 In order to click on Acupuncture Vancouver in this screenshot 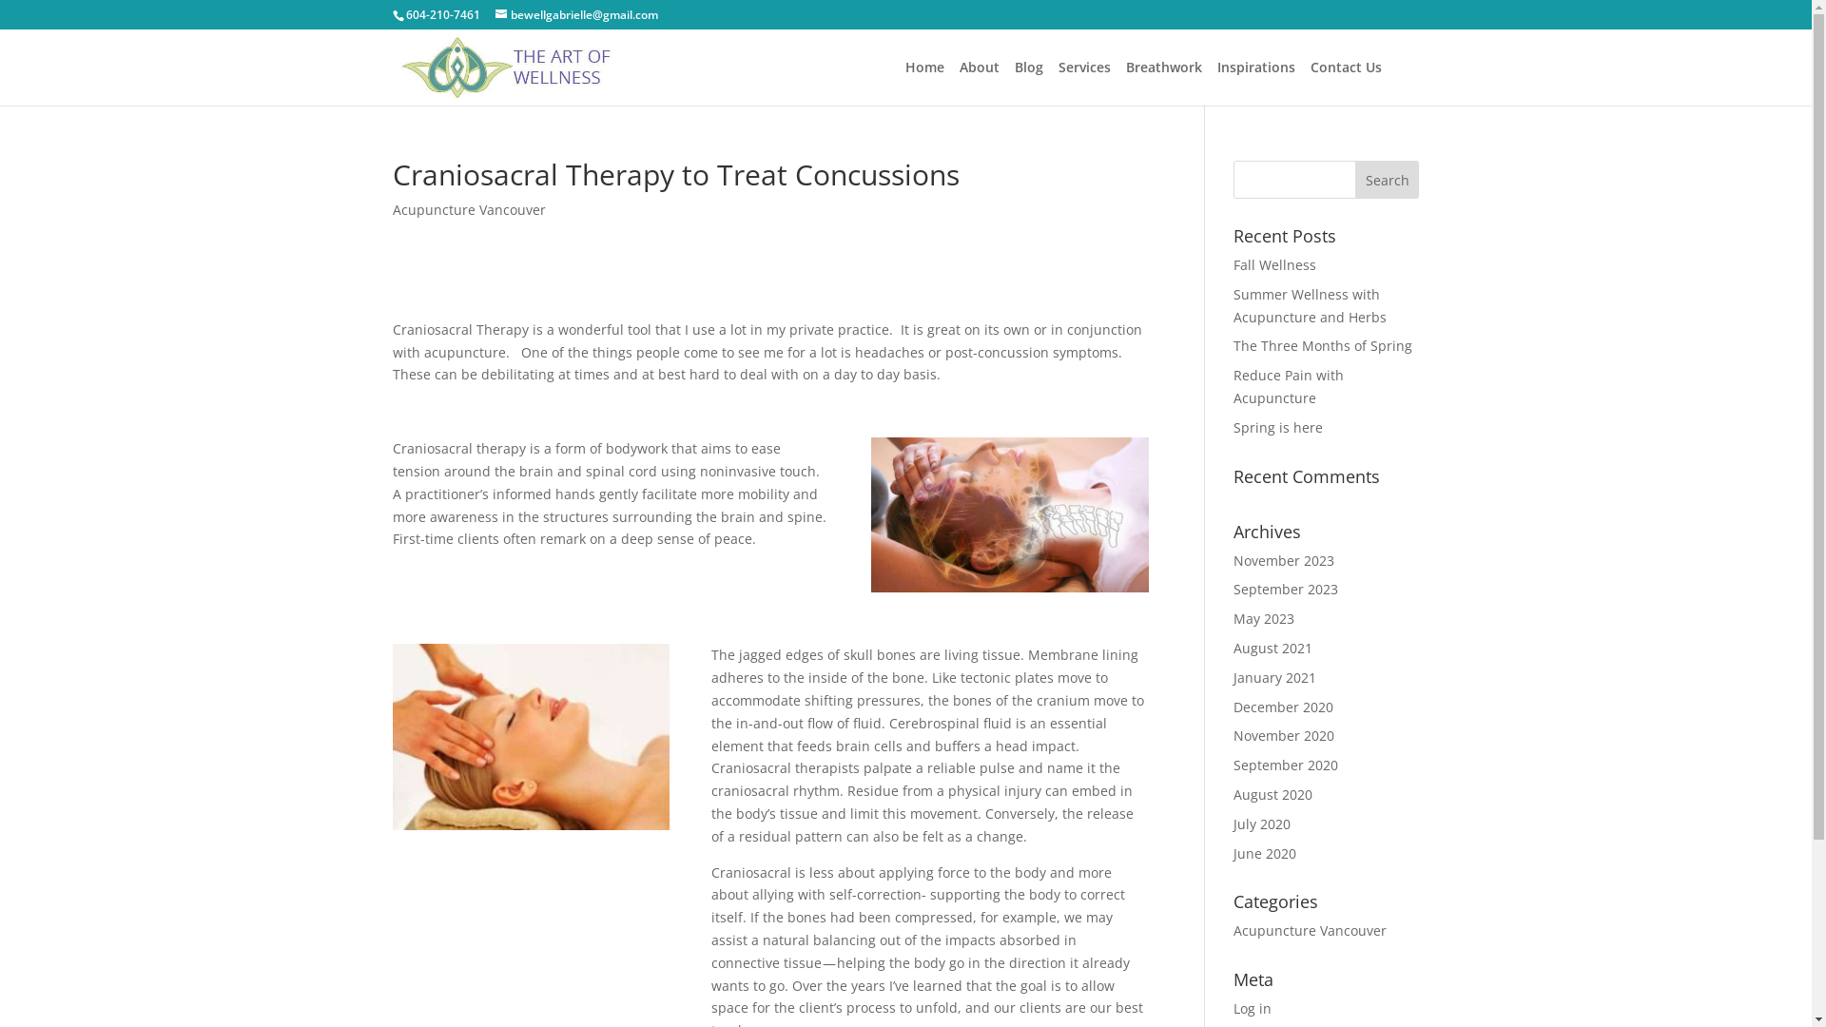, I will do `click(468, 209)`.